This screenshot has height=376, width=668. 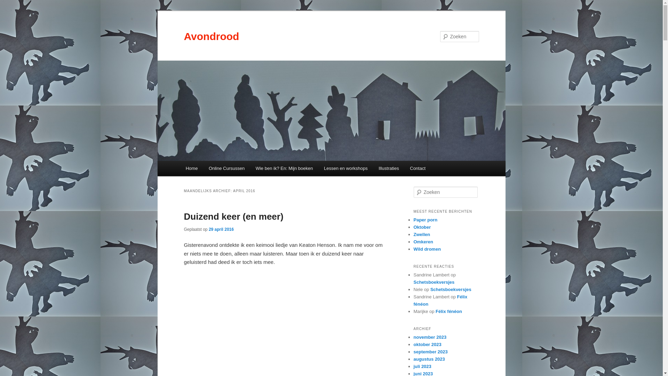 What do you see at coordinates (429, 359) in the screenshot?
I see `augustus 2023` at bounding box center [429, 359].